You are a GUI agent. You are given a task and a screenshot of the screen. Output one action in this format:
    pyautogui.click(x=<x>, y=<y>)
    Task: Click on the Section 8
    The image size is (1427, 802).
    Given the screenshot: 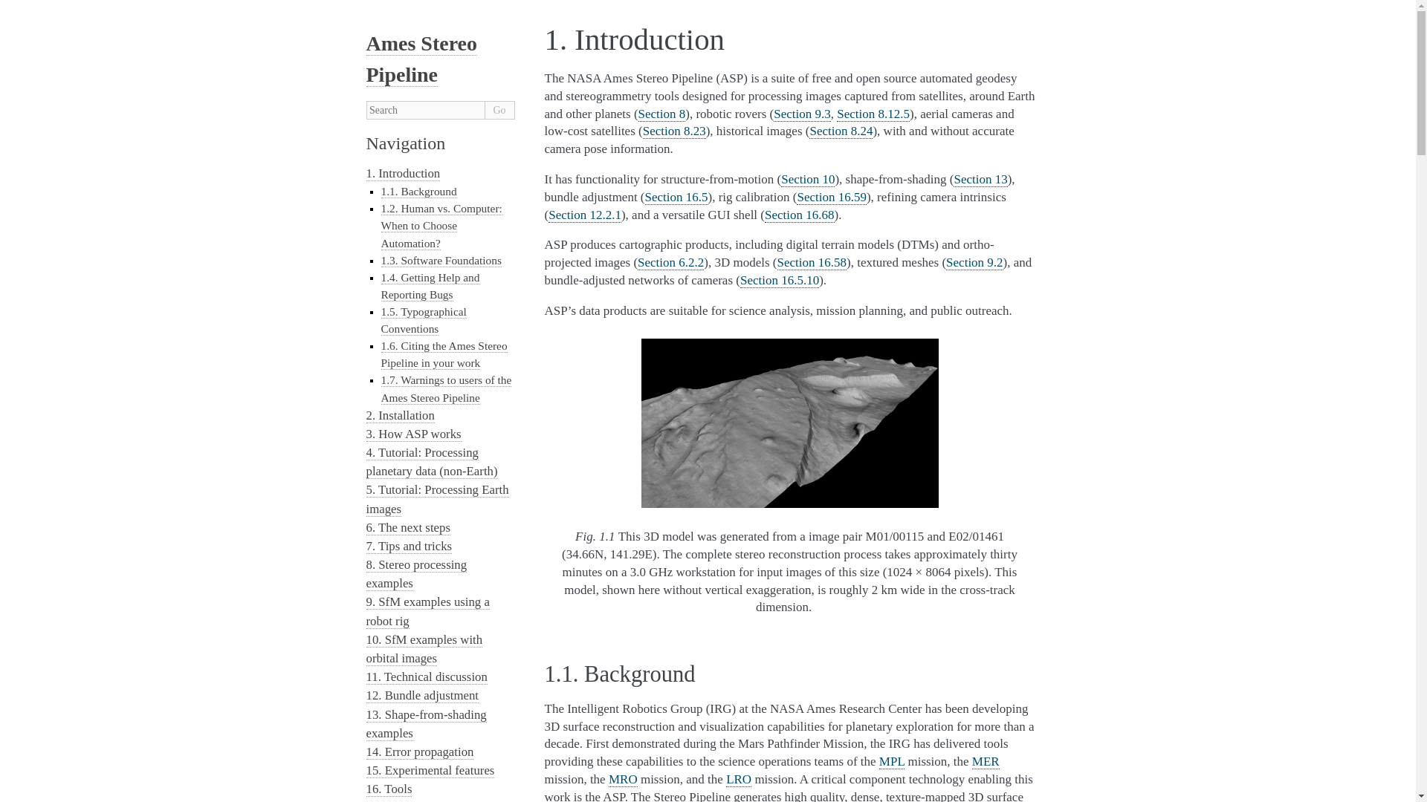 What is the action you would take?
    pyautogui.click(x=661, y=114)
    